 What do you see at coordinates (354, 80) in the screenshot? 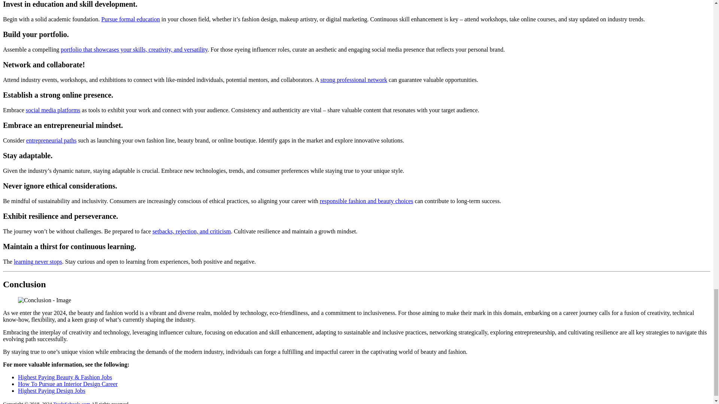
I see `strong professional network` at bounding box center [354, 80].